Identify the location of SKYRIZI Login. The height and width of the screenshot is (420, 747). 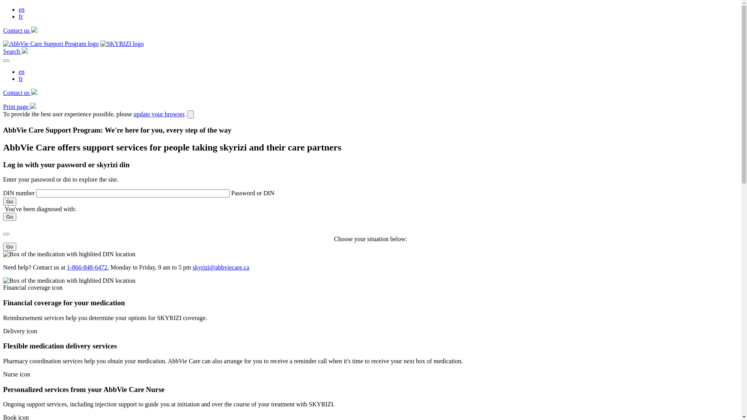
(122, 44).